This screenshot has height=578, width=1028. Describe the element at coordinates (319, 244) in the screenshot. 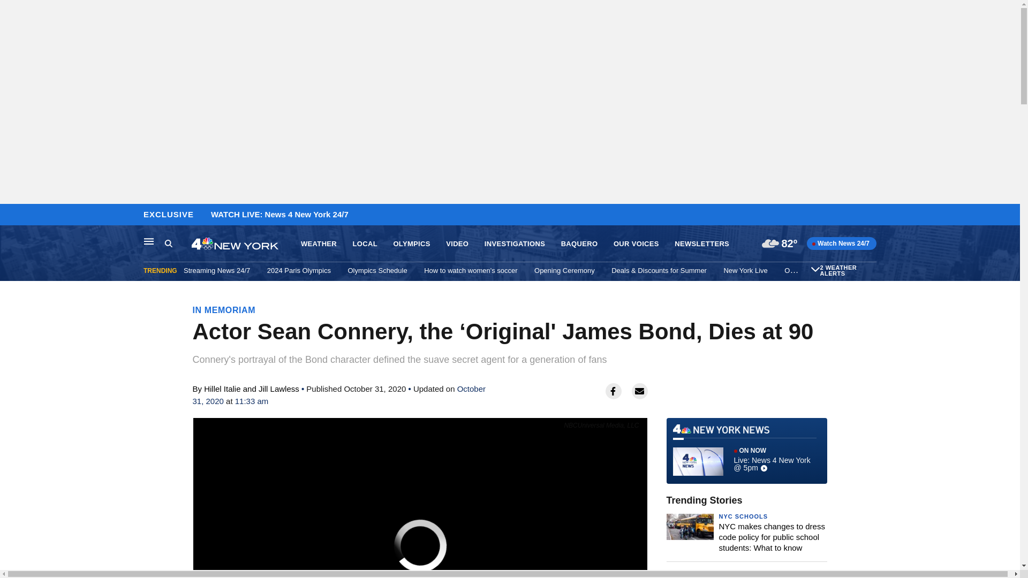

I see `WEATHER` at that location.